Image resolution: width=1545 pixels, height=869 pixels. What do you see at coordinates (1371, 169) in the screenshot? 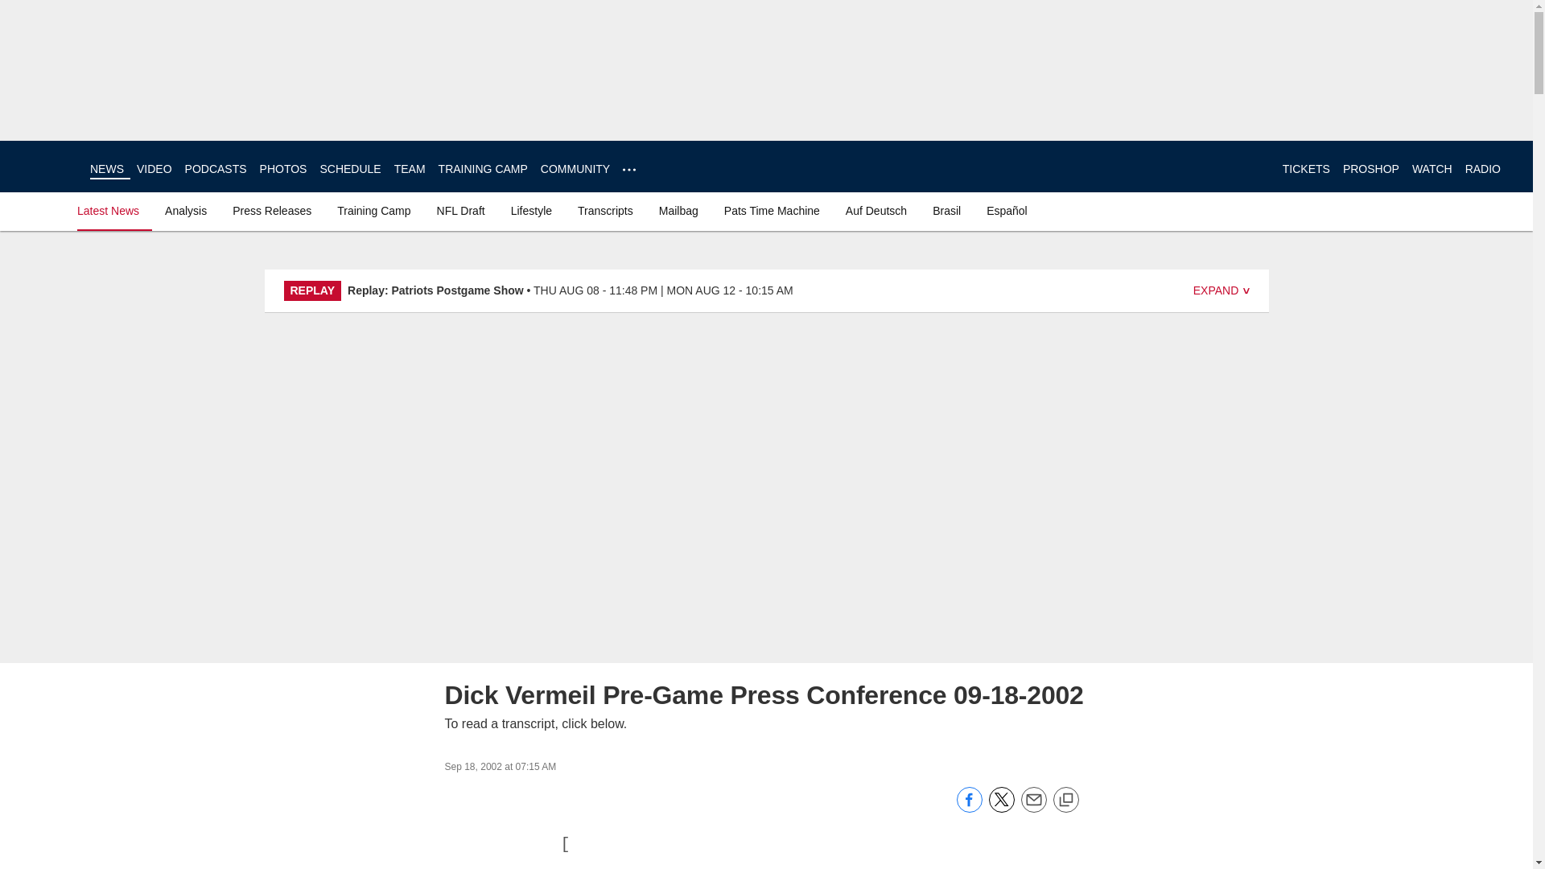
I see `PROSHOP` at bounding box center [1371, 169].